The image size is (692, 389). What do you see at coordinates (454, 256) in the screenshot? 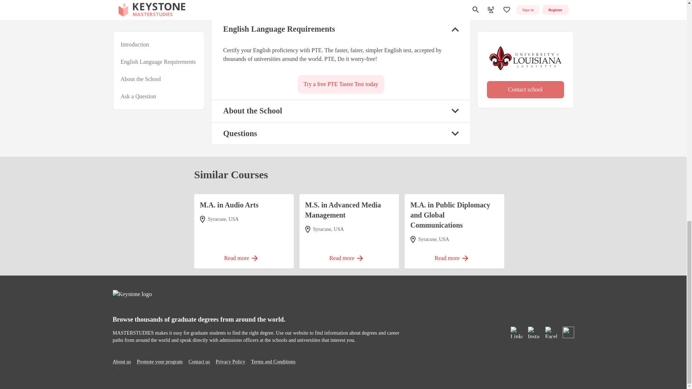
I see `Read more` at bounding box center [454, 256].